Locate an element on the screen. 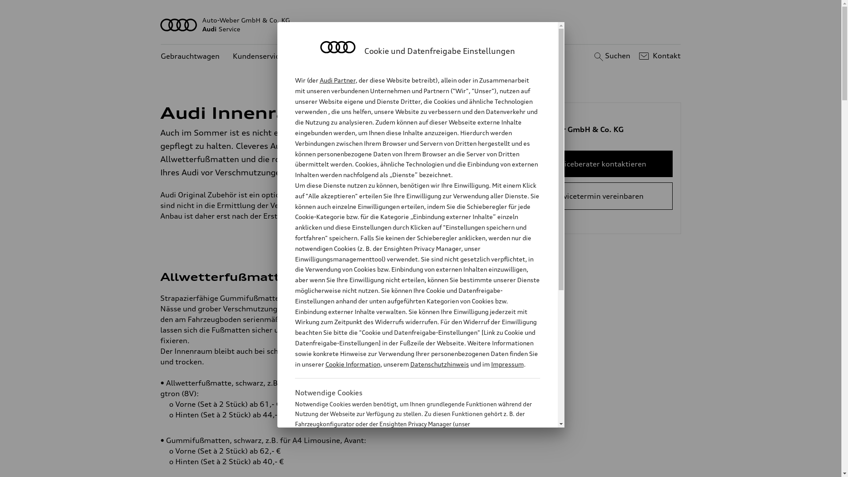  Cookie Information is located at coordinates (352, 364).